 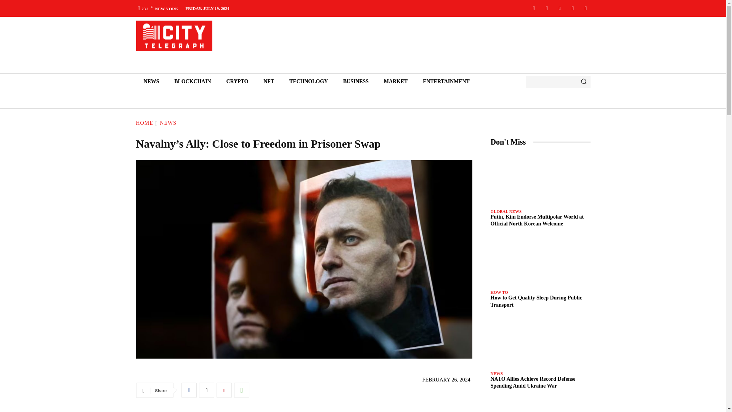 What do you see at coordinates (355, 82) in the screenshot?
I see `BUSINESS` at bounding box center [355, 82].